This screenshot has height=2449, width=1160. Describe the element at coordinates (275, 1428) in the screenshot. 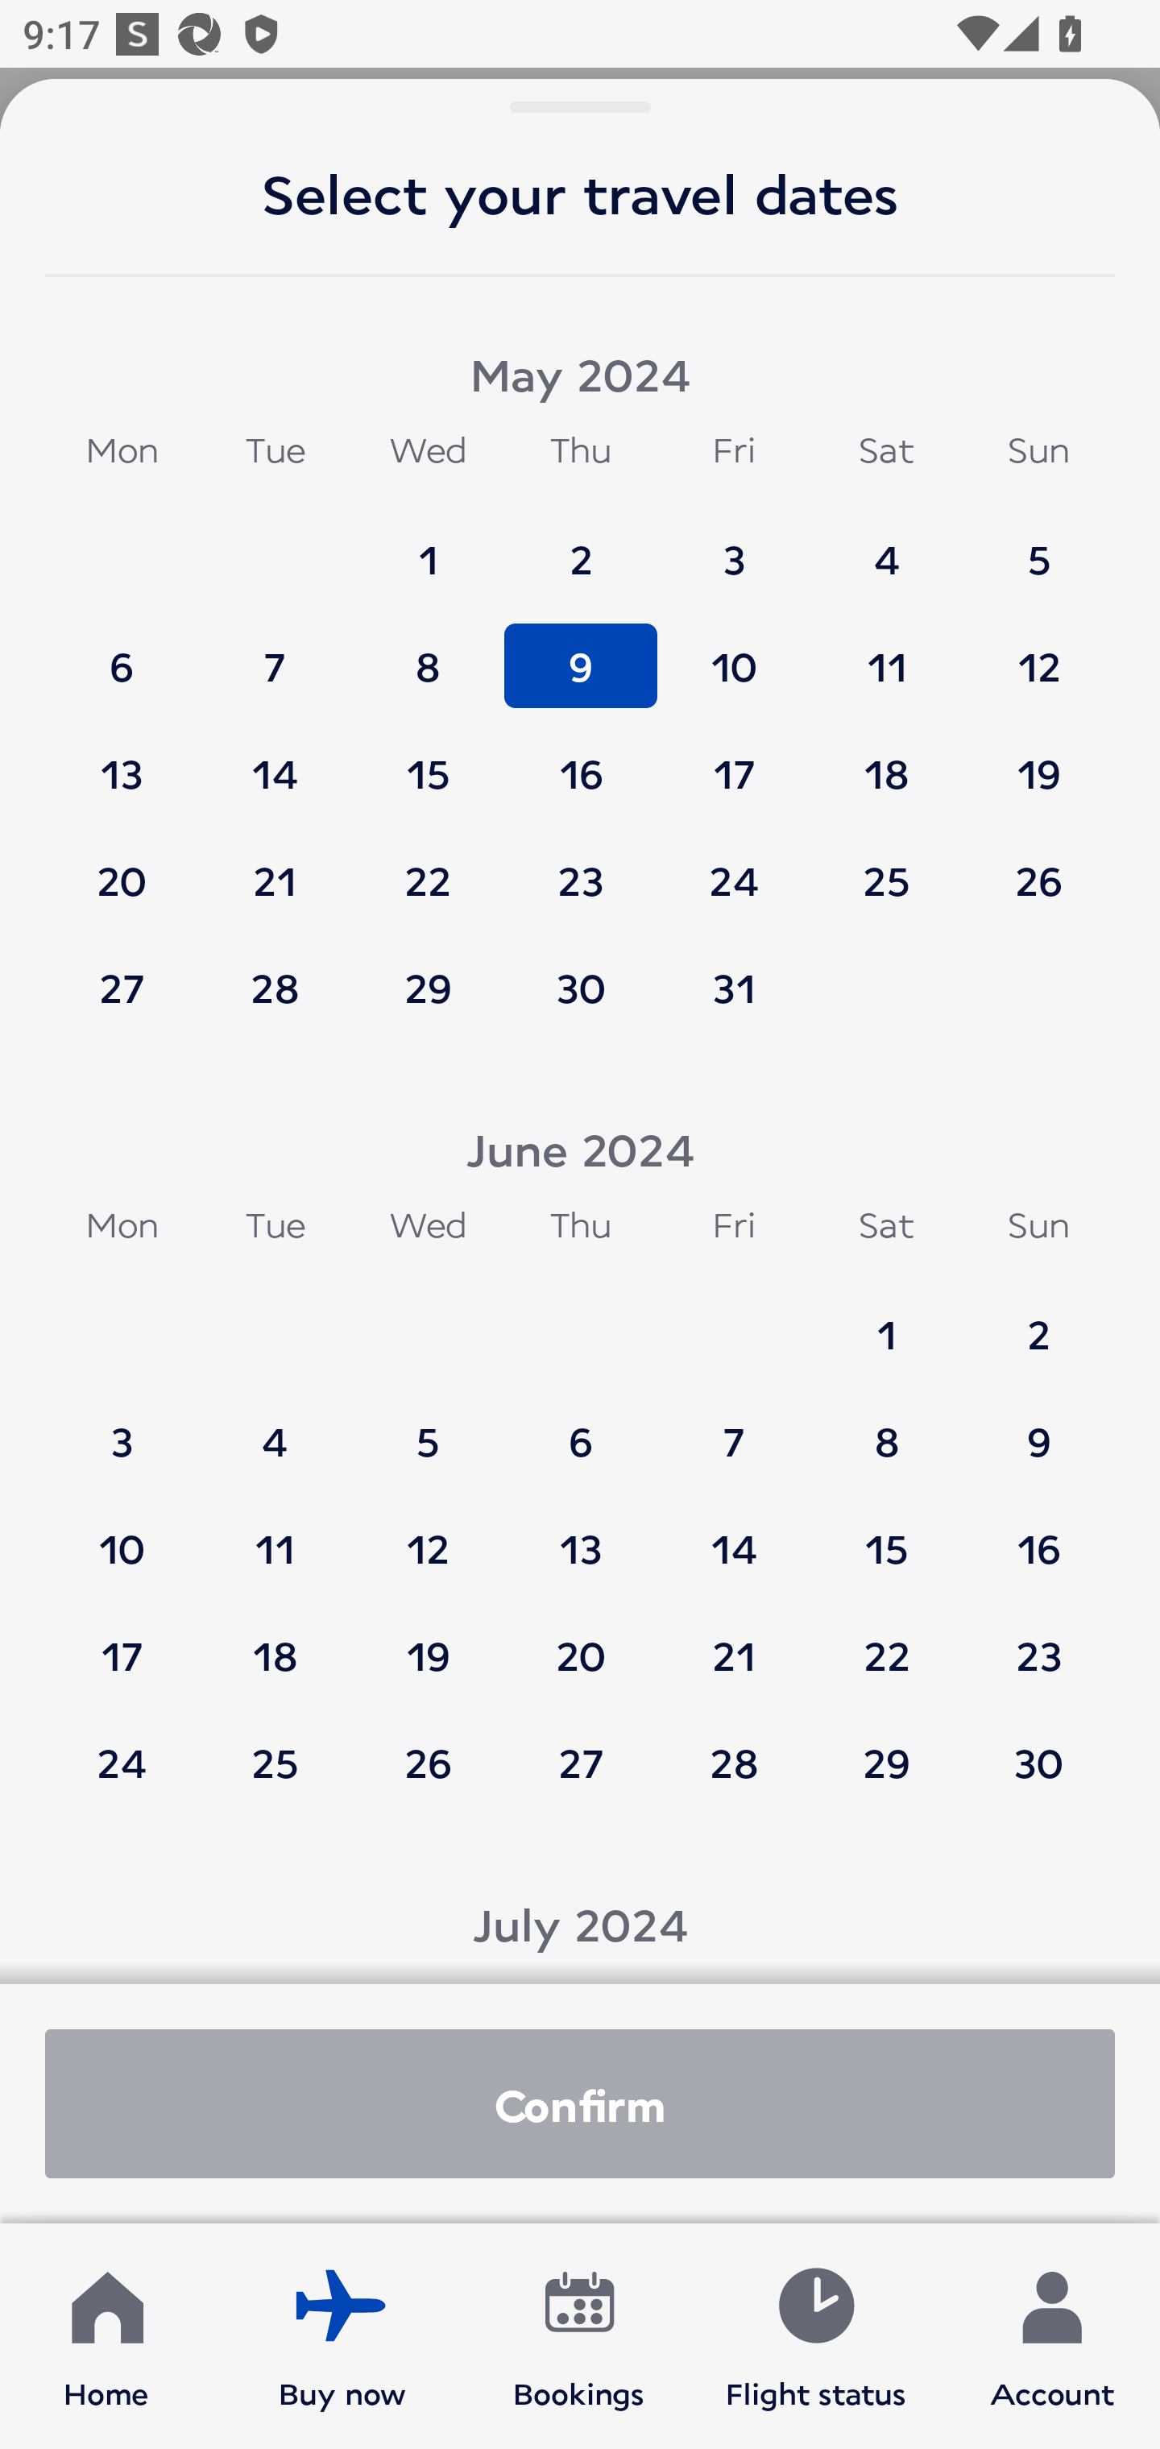

I see `4` at that location.